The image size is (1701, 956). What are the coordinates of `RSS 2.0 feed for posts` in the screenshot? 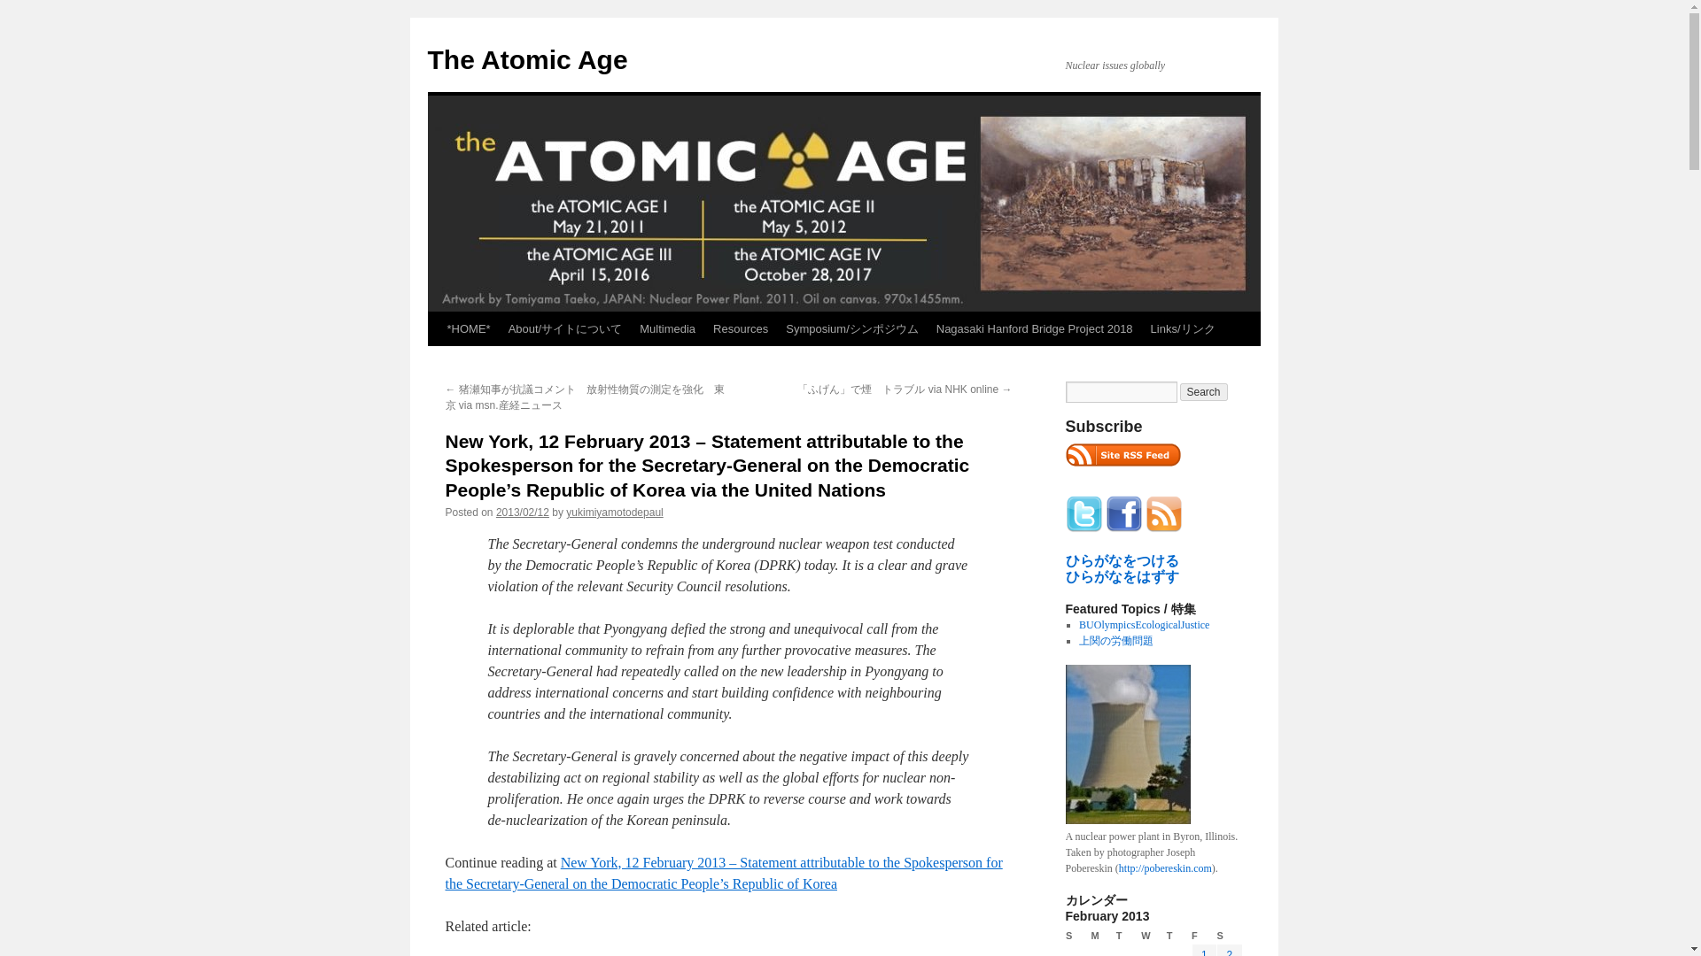 It's located at (1122, 471).